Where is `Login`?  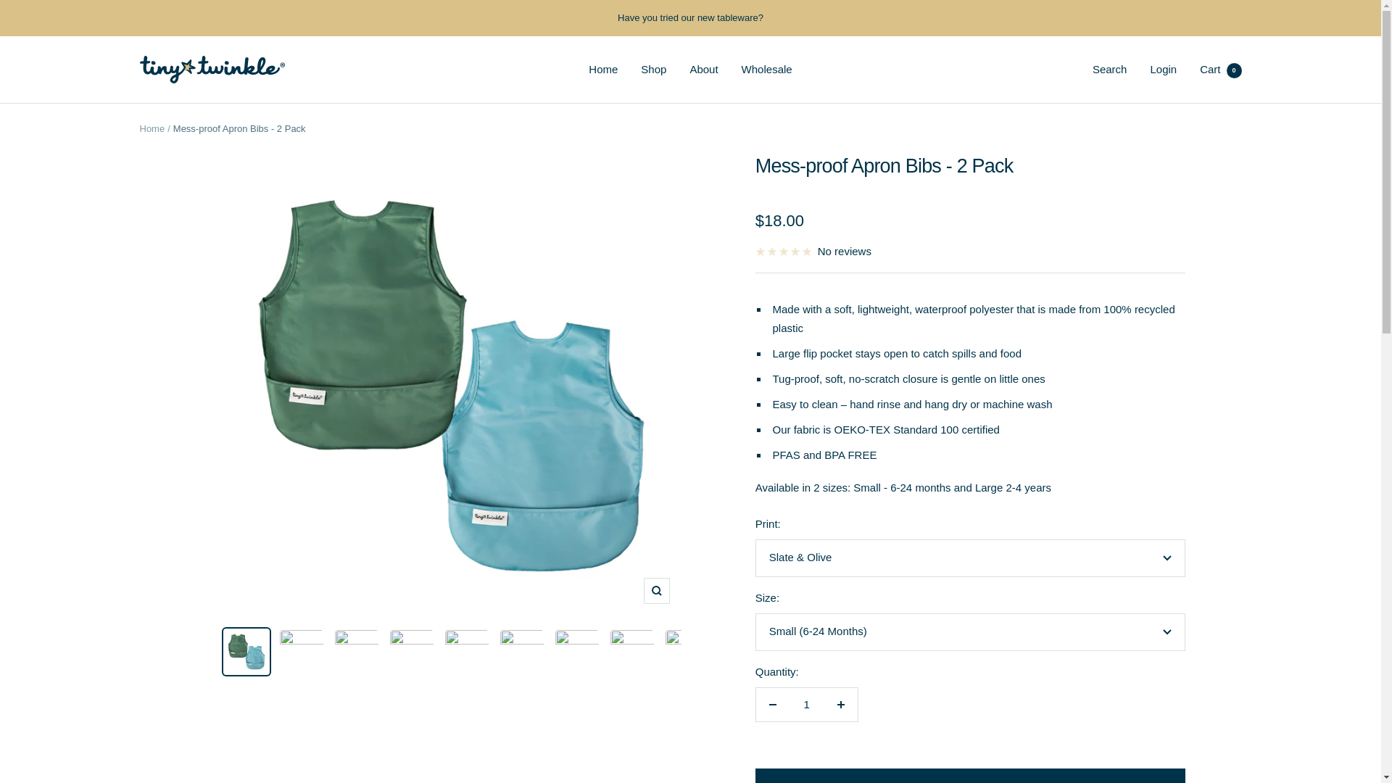 Login is located at coordinates (1163, 69).